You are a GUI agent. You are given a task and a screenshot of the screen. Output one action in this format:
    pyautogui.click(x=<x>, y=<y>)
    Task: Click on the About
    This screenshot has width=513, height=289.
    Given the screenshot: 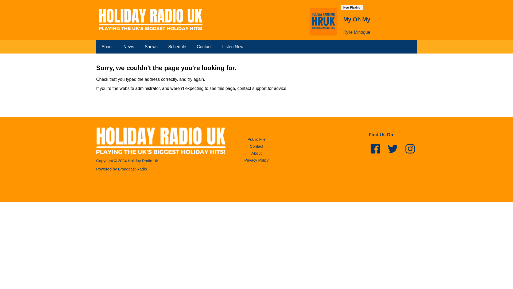 What is the action you would take?
    pyautogui.click(x=256, y=153)
    